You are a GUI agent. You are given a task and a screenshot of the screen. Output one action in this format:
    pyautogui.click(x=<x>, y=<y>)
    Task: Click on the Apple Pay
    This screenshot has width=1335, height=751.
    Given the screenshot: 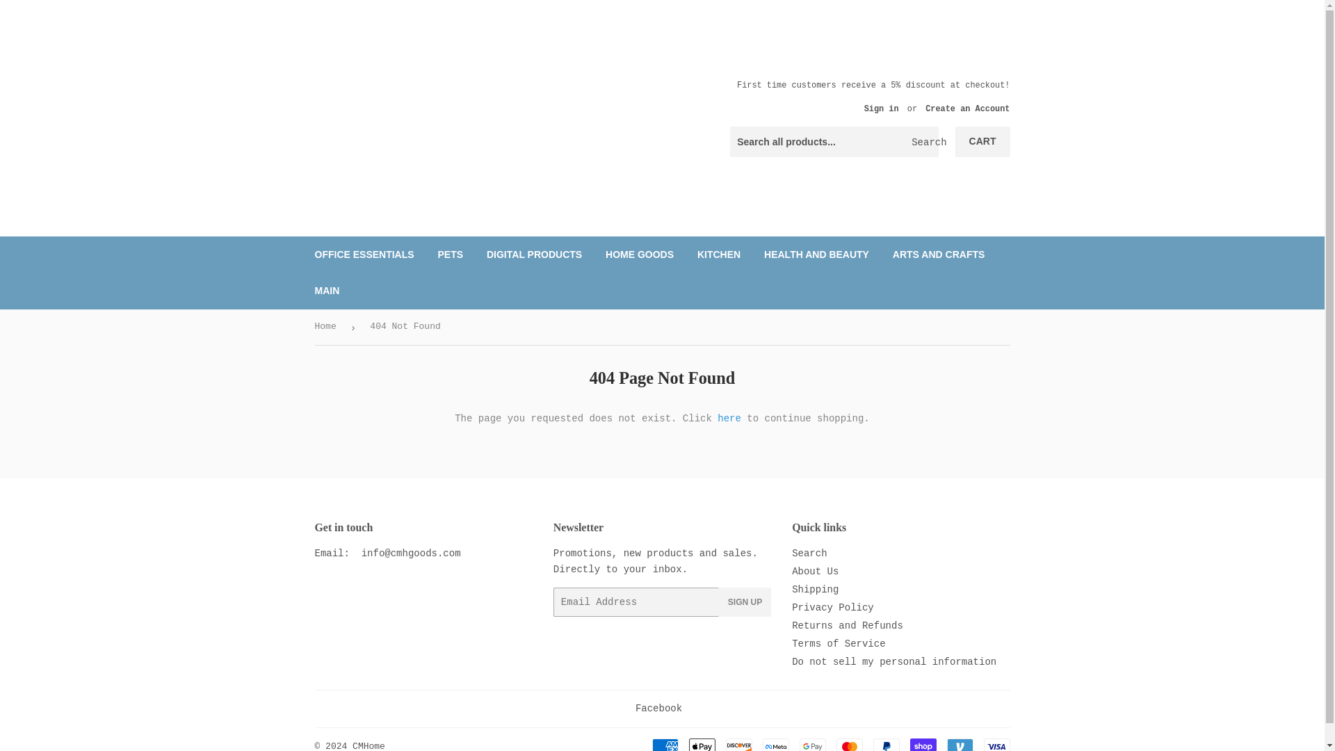 What is the action you would take?
    pyautogui.click(x=701, y=744)
    